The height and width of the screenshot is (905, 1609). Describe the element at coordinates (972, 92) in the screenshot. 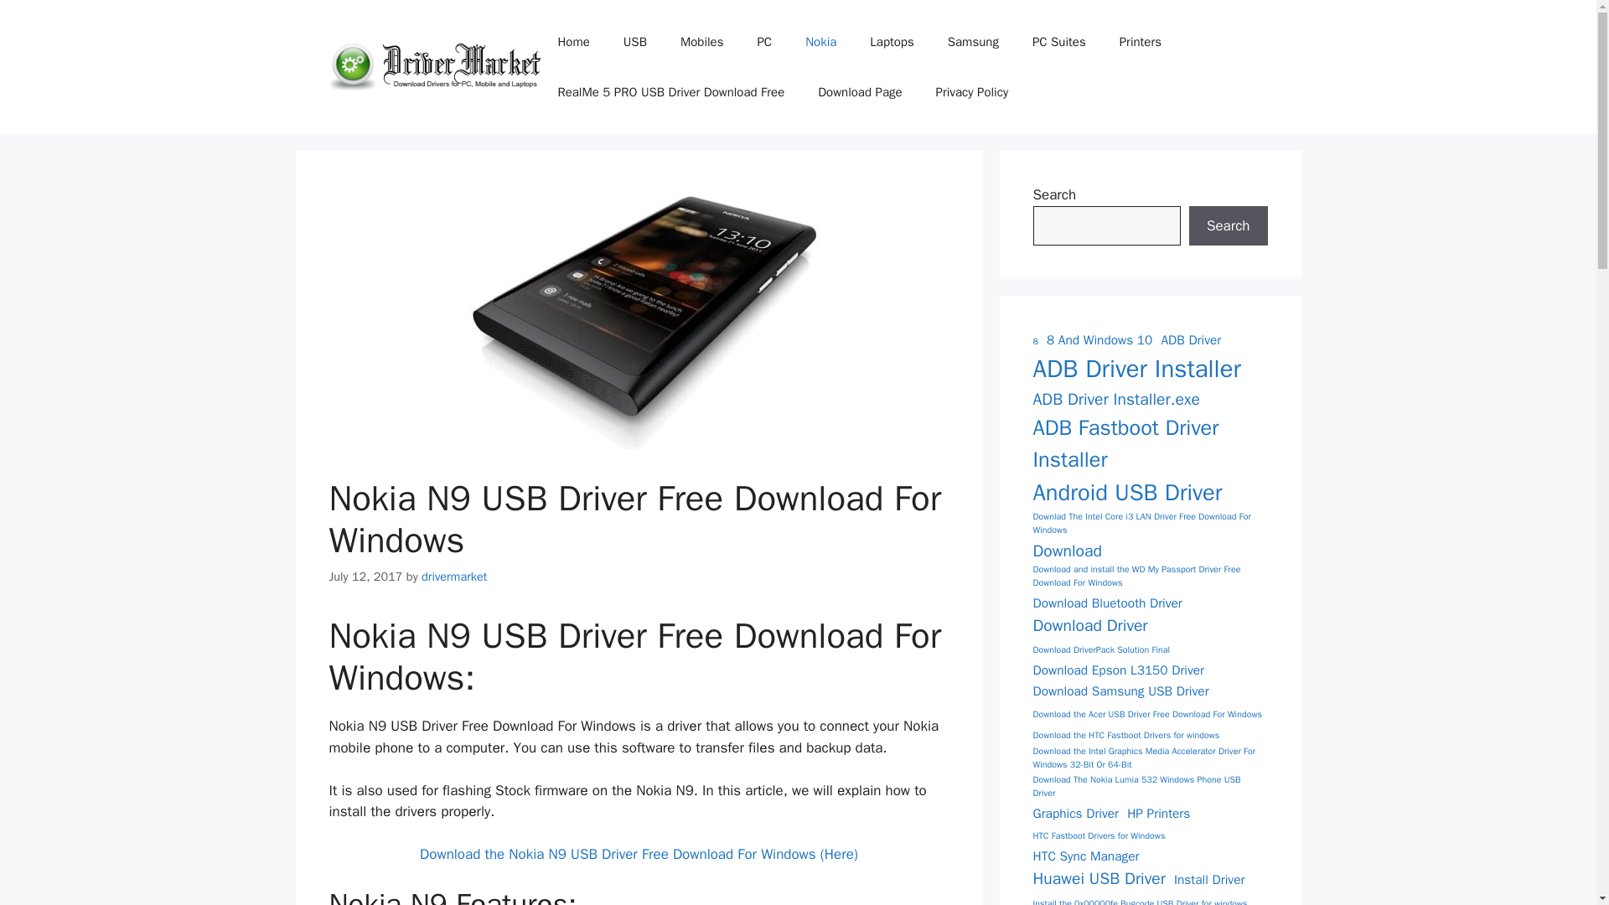

I see `Privacy Policy` at that location.